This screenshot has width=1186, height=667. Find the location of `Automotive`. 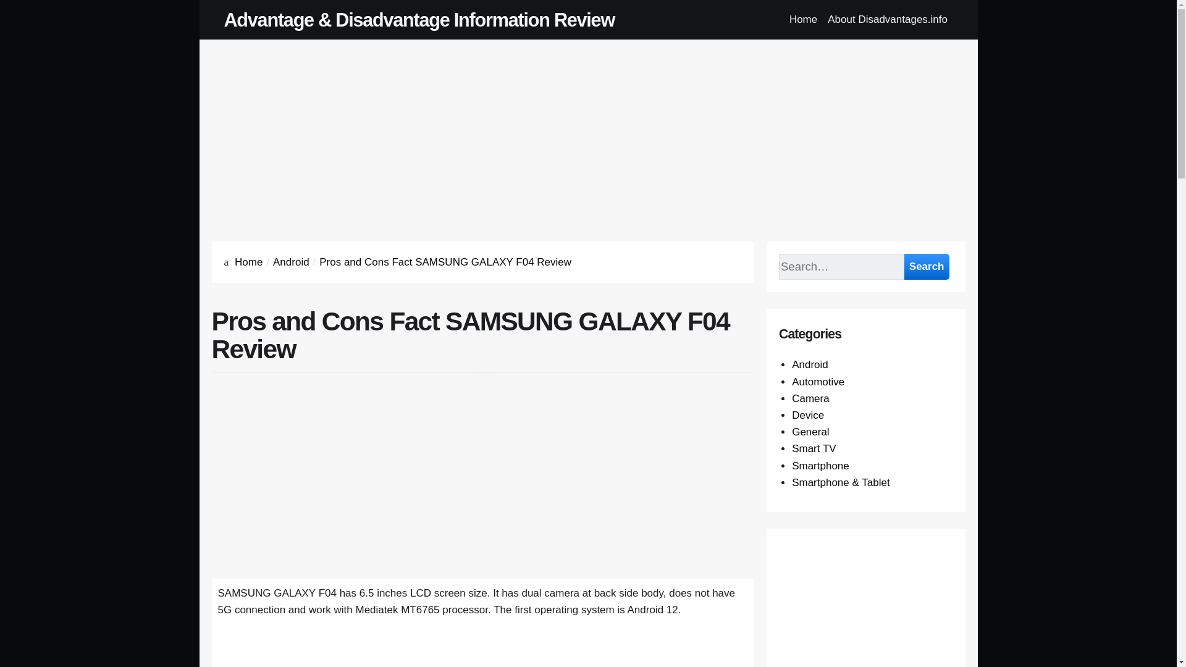

Automotive is located at coordinates (818, 382).